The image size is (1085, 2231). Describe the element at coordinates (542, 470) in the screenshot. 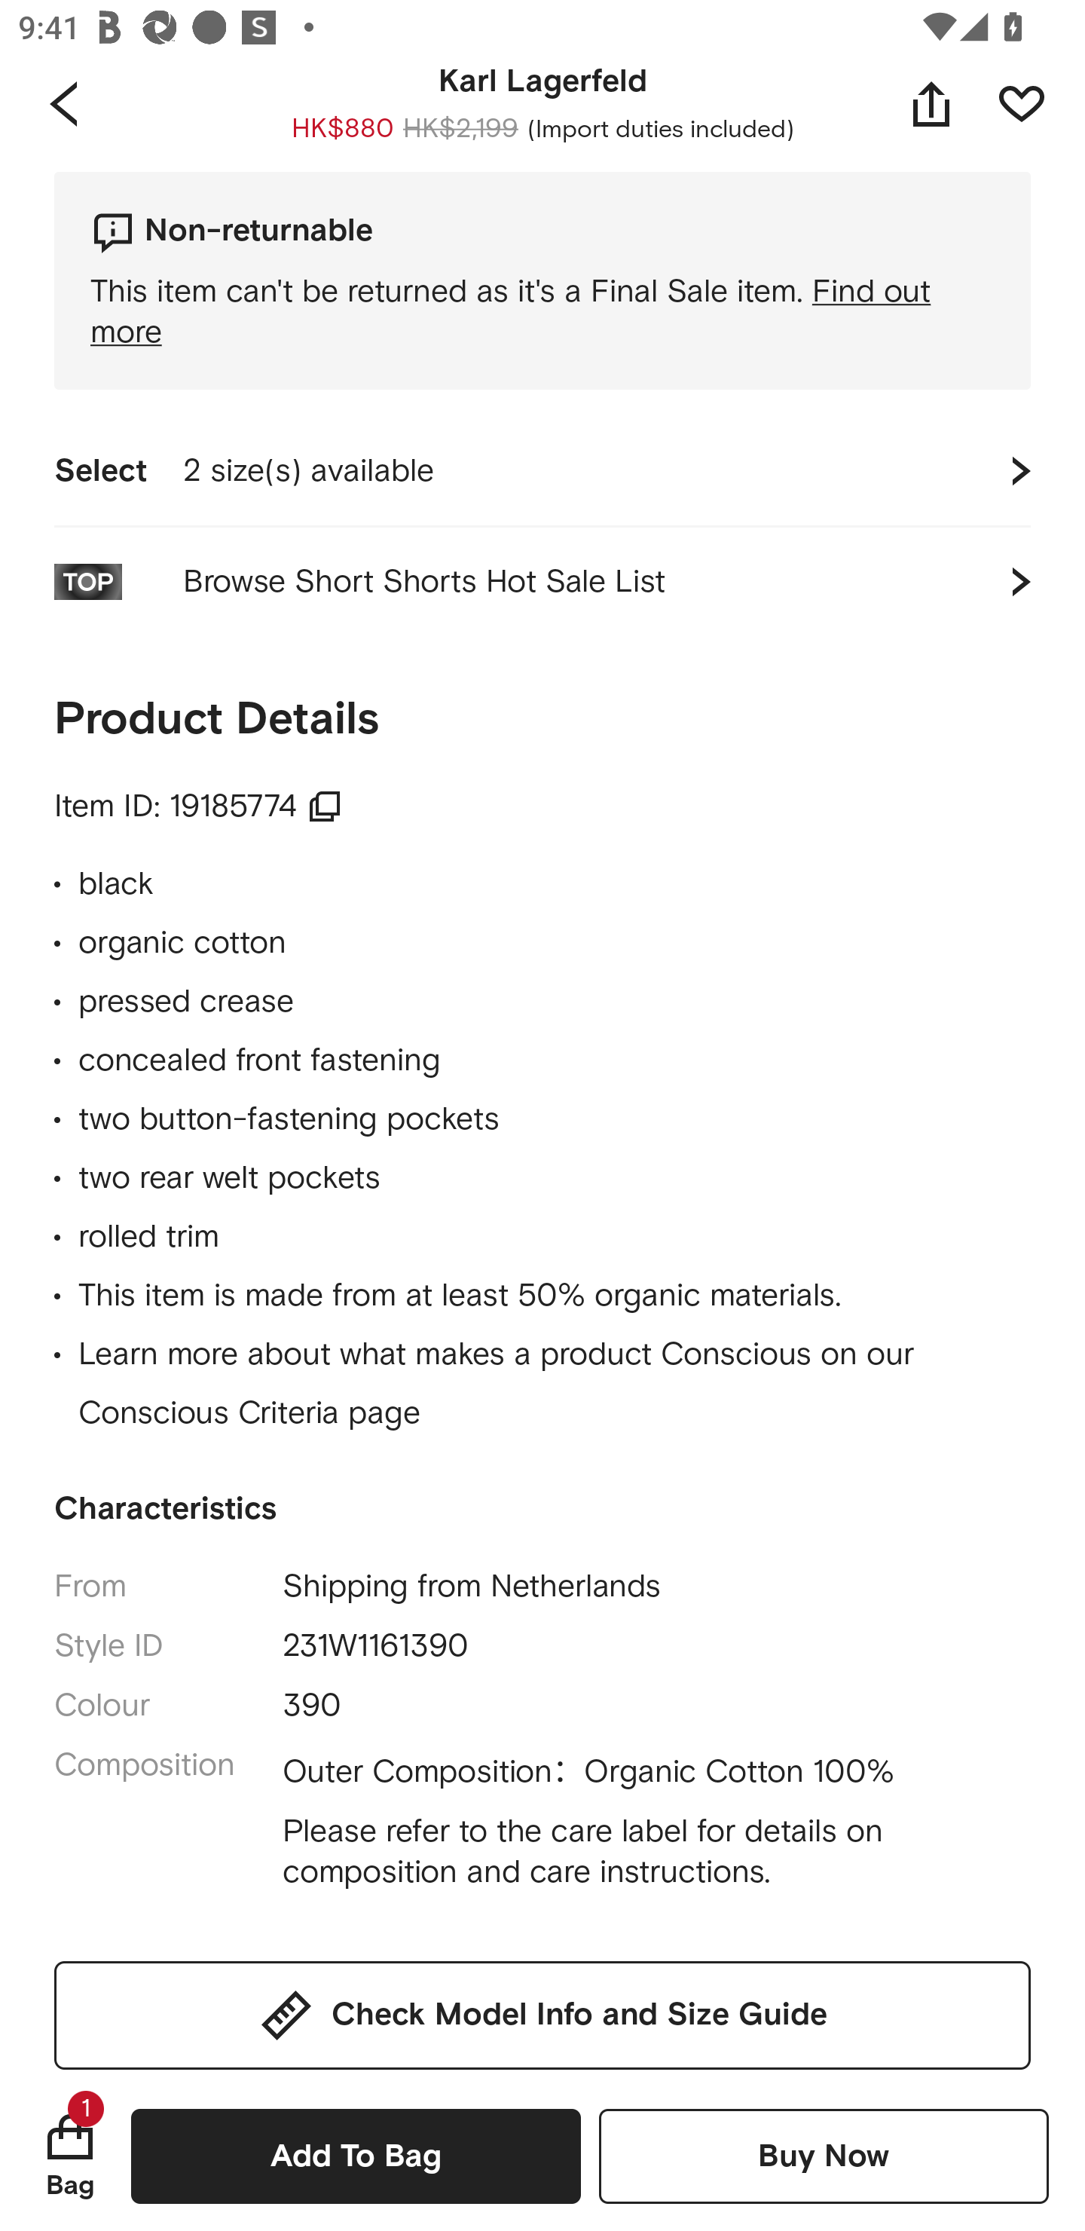

I see `Select 2 size(s) available` at that location.